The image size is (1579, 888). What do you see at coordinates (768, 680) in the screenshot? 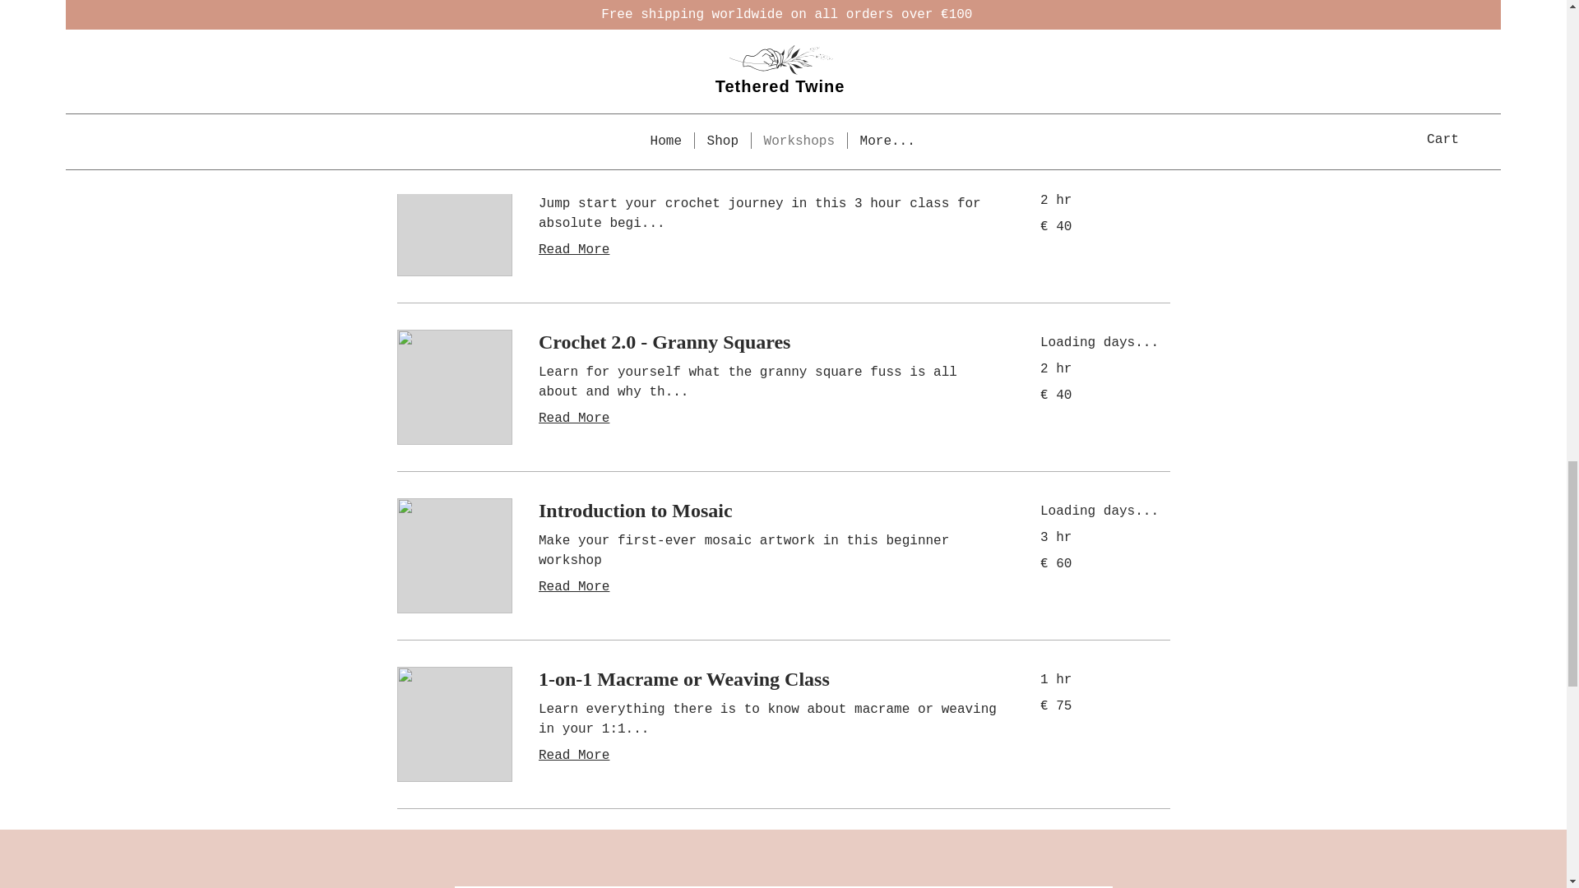
I see `1-on-1 Macrame or Weaving Class` at bounding box center [768, 680].